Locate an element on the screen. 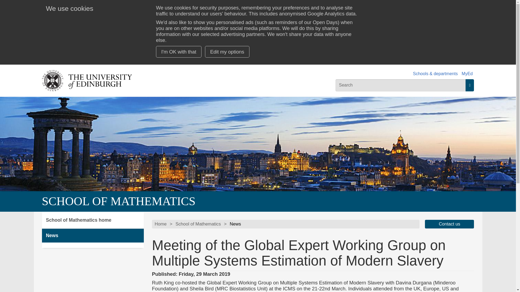 The height and width of the screenshot is (292, 520). Home is located at coordinates (160, 224).